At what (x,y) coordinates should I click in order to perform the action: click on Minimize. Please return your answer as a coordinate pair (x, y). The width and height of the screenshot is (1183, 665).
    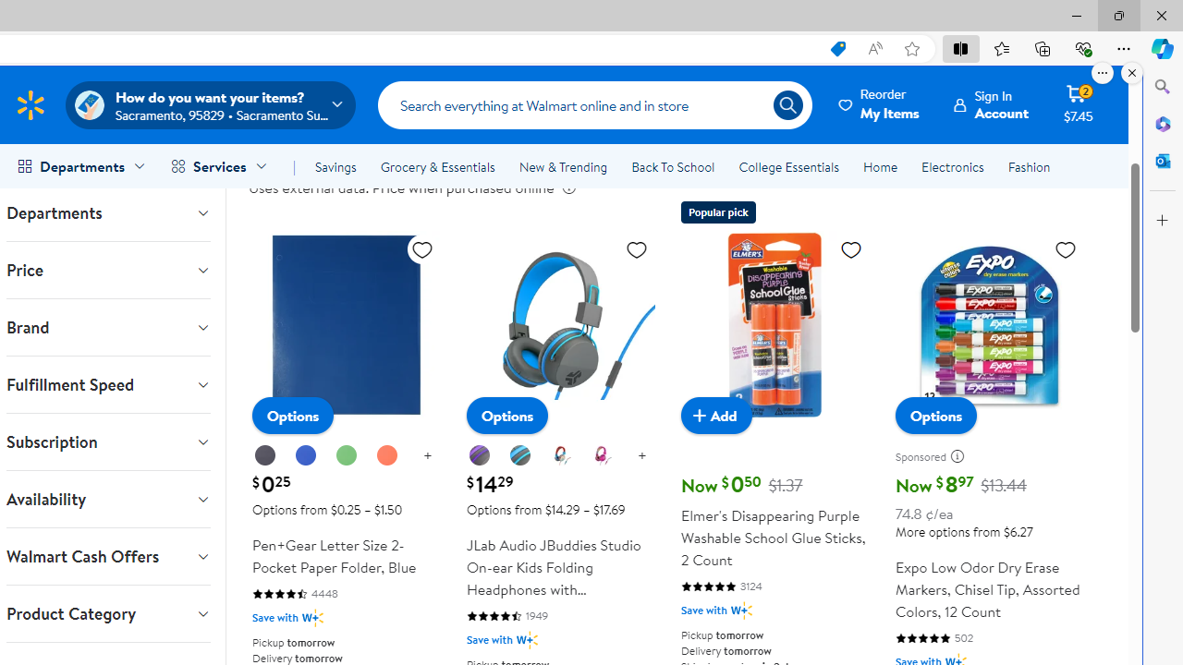
    Looking at the image, I should click on (1076, 15).